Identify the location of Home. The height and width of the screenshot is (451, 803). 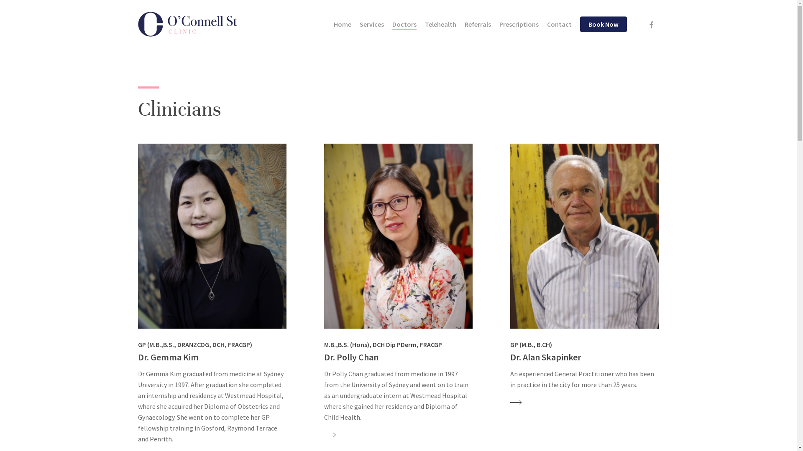
(343, 24).